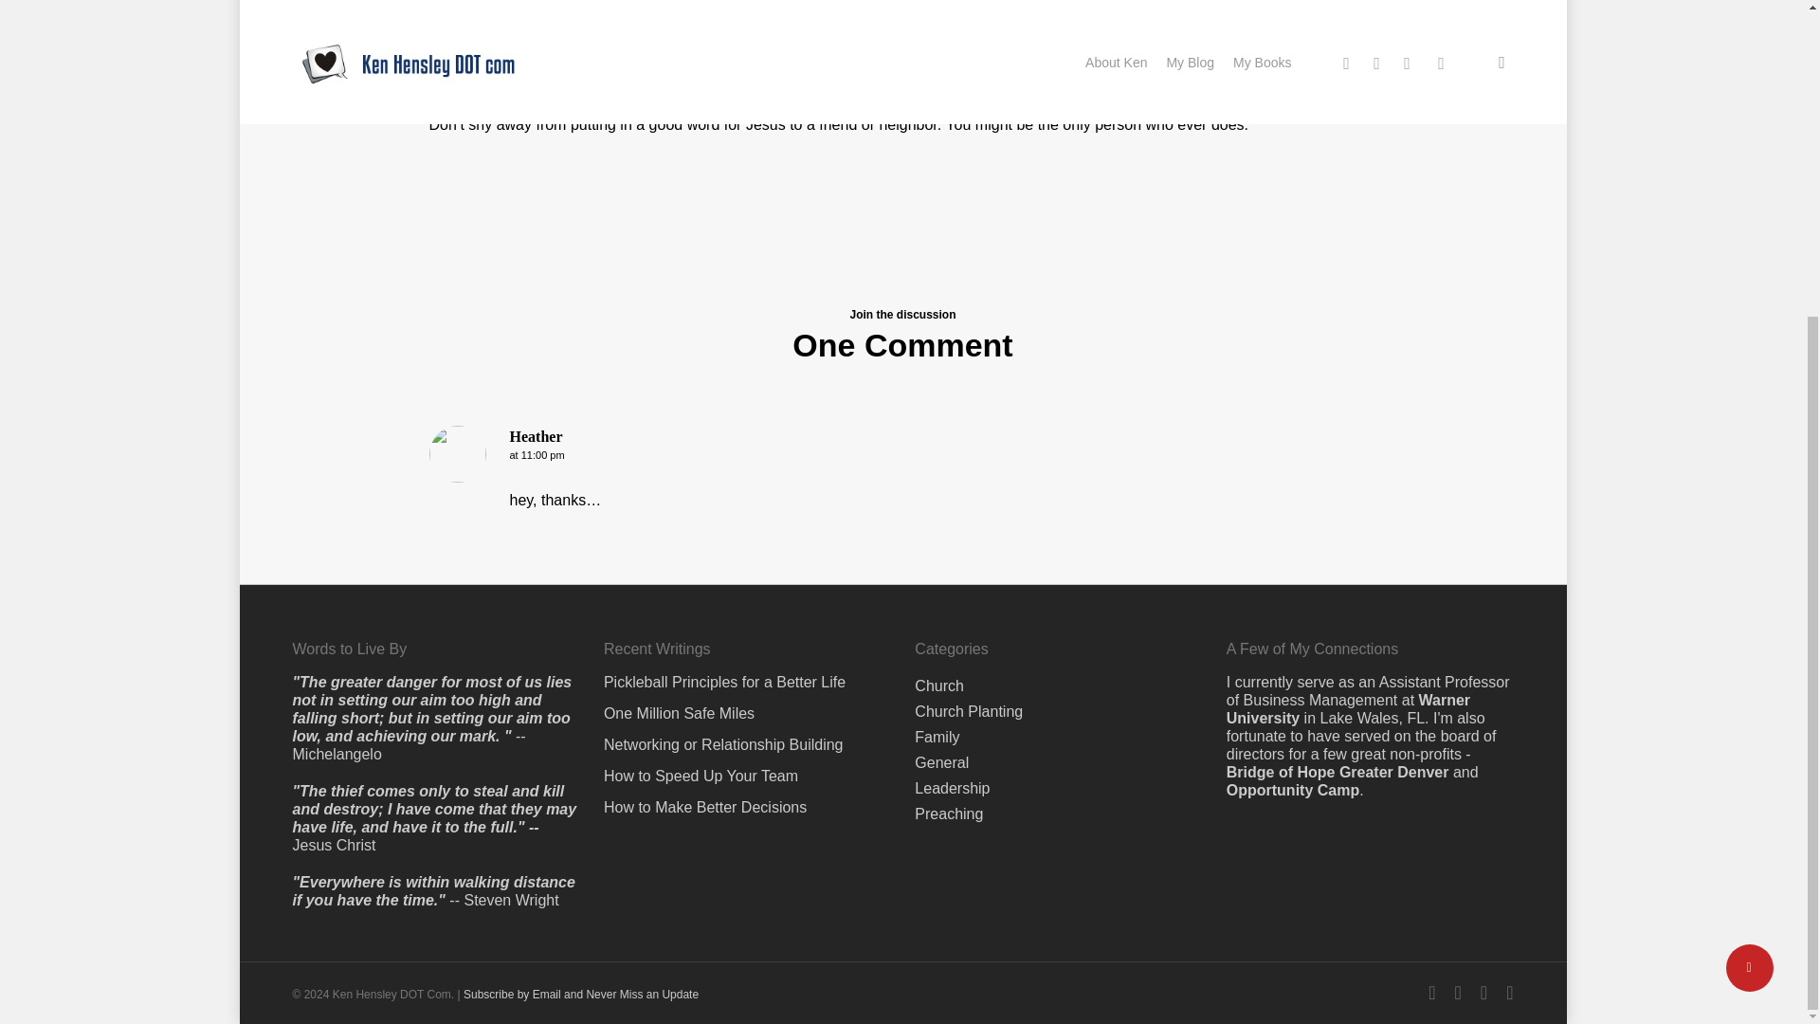  Describe the element at coordinates (747, 330) in the screenshot. I see `How to Speed Up Your Team` at that location.